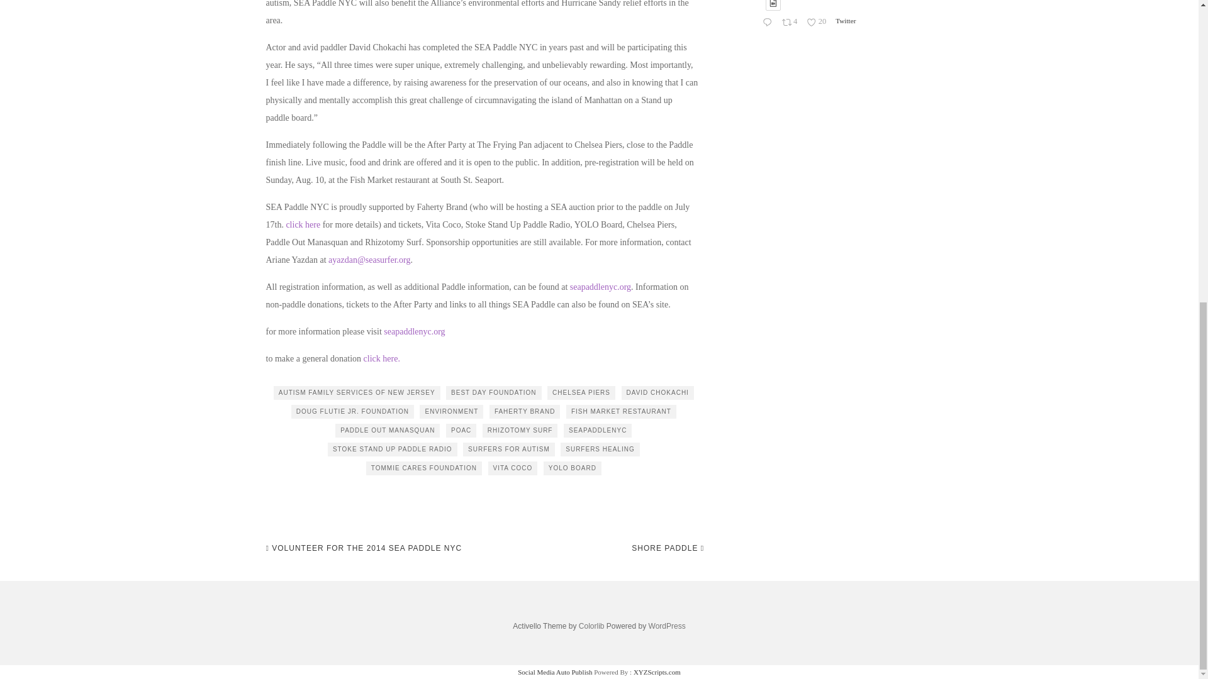 The height and width of the screenshot is (679, 1208). What do you see at coordinates (622, 411) in the screenshot?
I see `FISH MARKET RESTAURANT` at bounding box center [622, 411].